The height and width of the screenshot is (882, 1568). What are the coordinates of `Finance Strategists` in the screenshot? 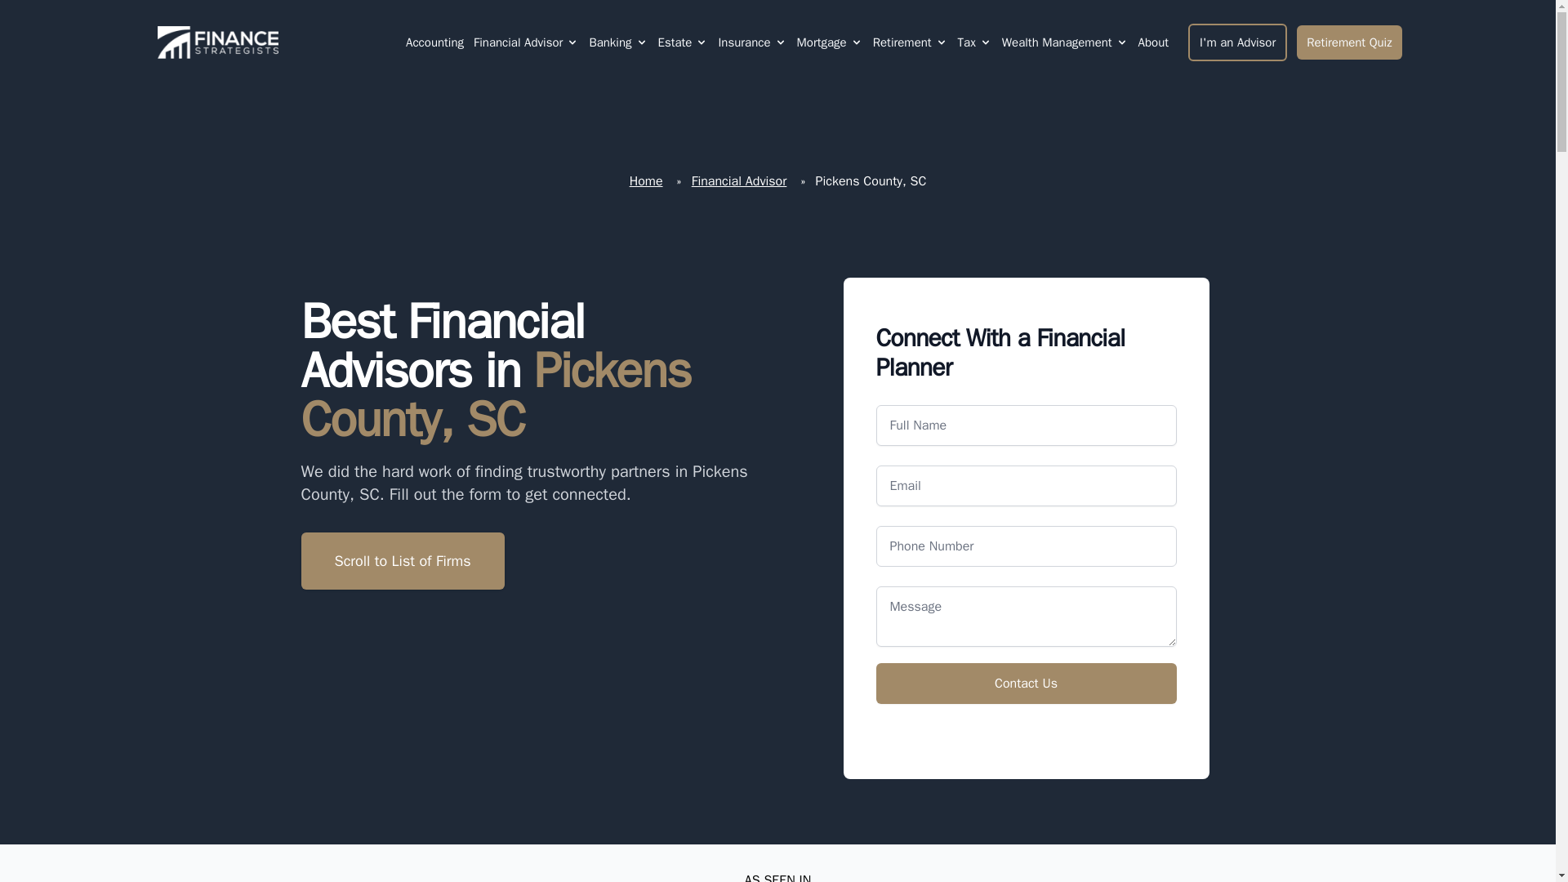 It's located at (214, 42).